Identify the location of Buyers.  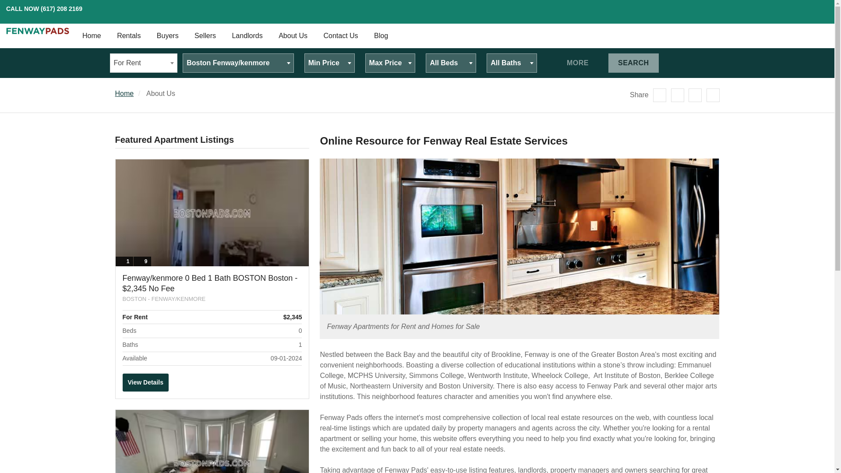
(167, 36).